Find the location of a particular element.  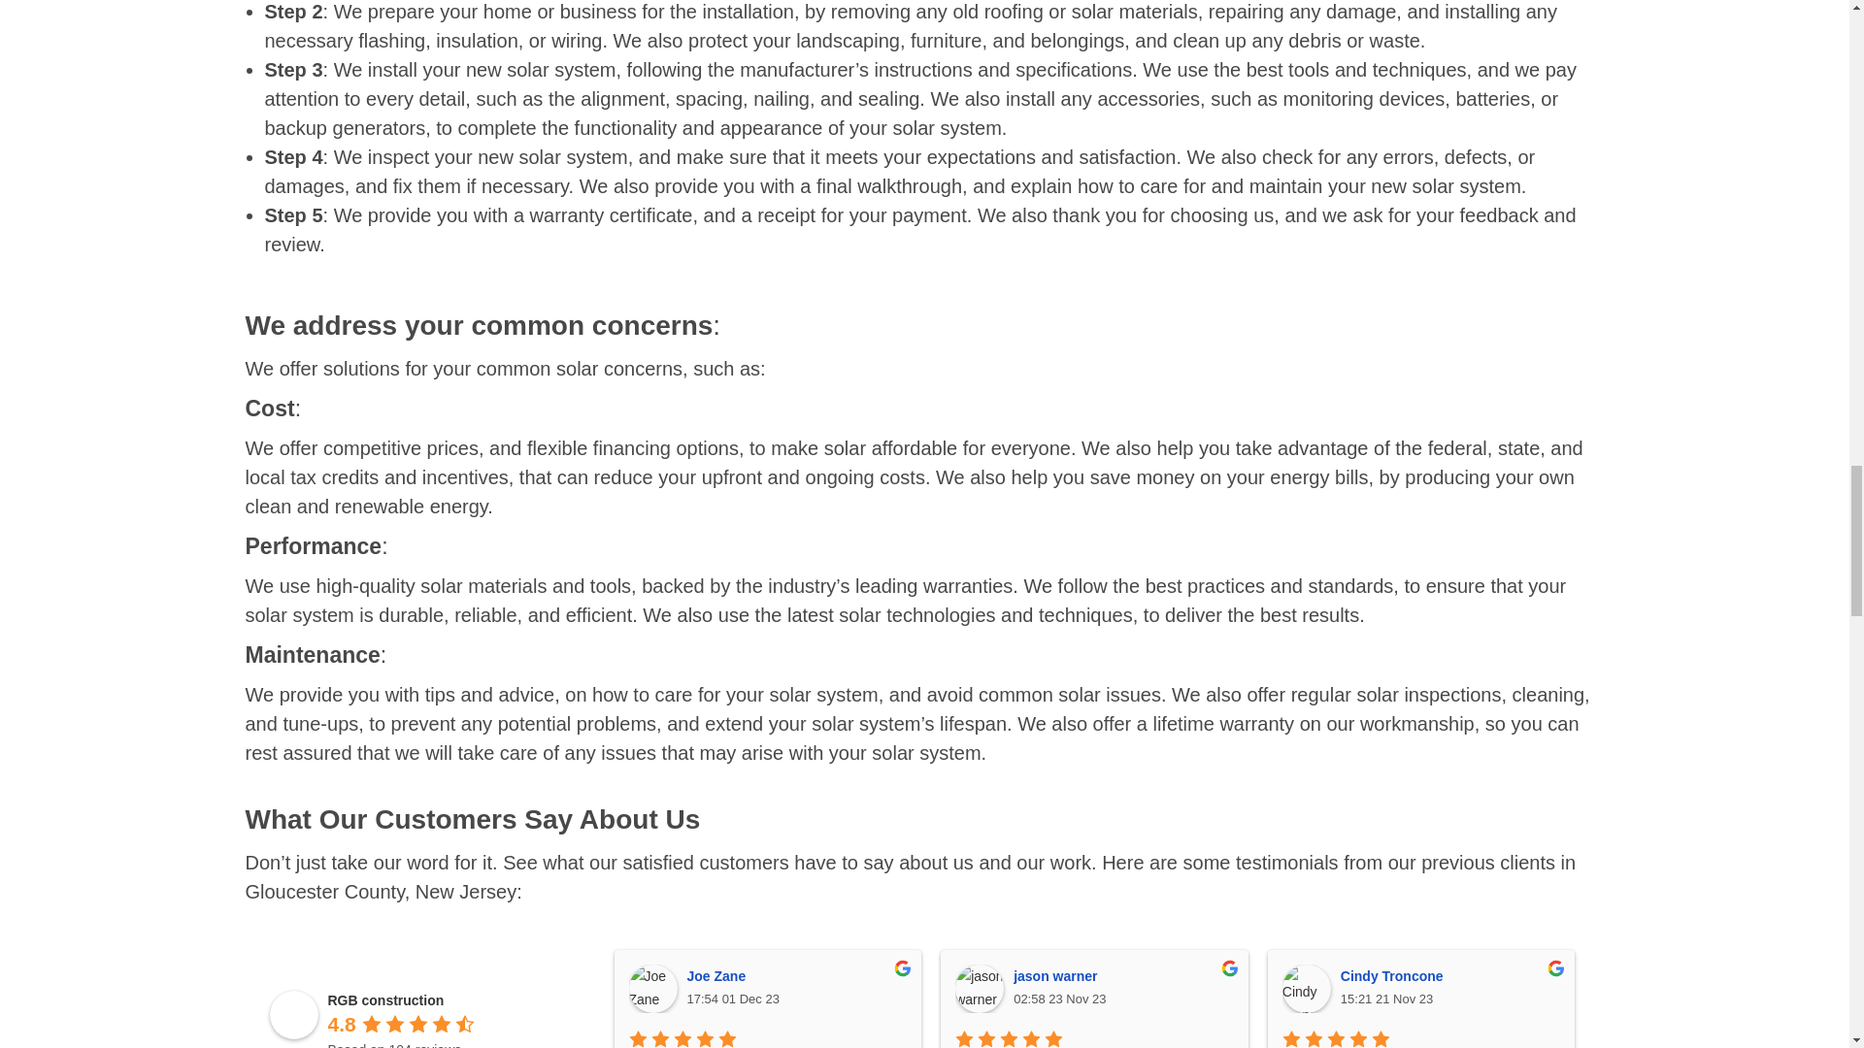

Nancy Cooper is located at coordinates (1632, 988).